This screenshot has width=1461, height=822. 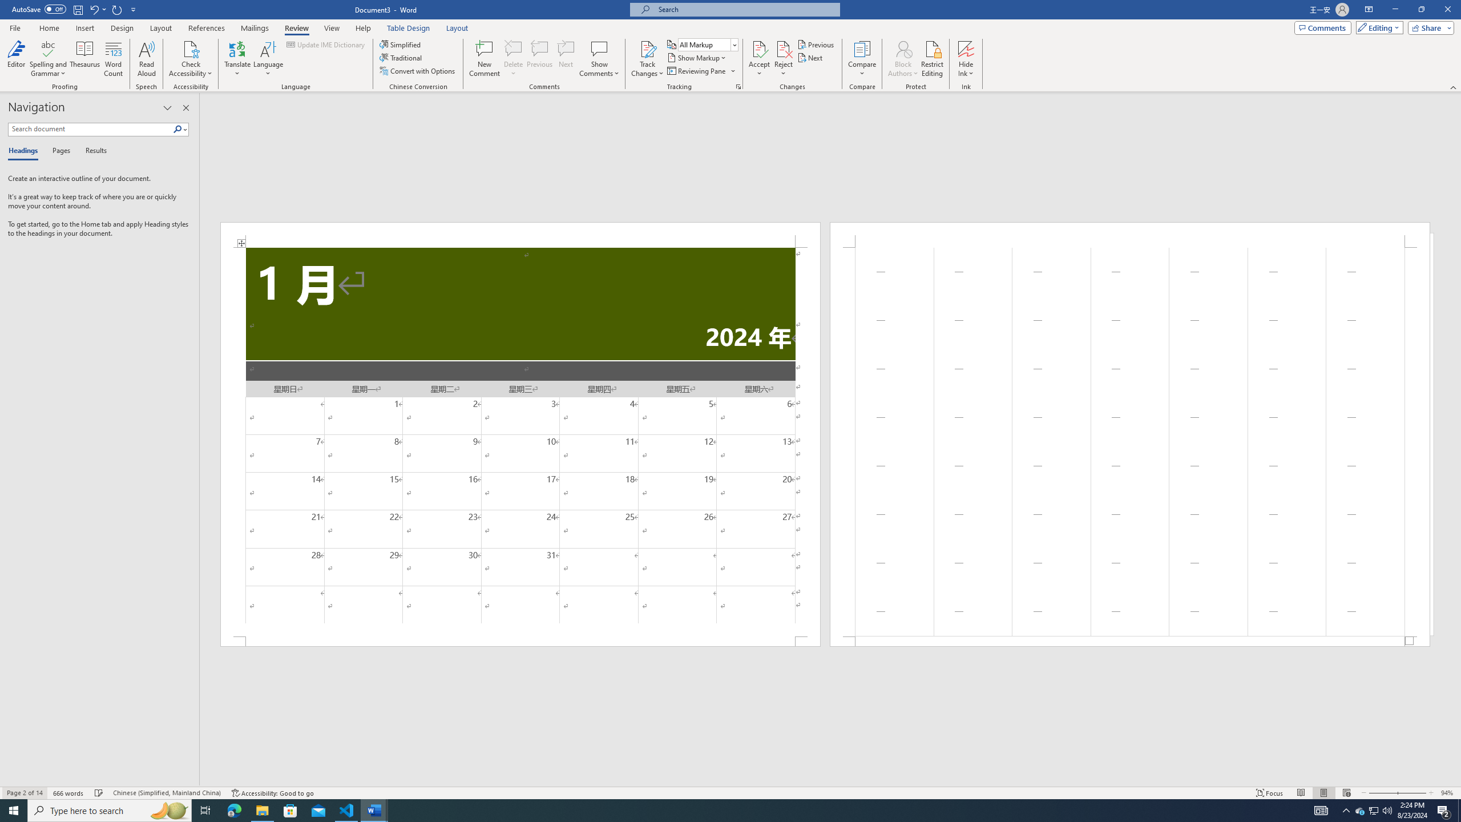 What do you see at coordinates (966, 49) in the screenshot?
I see `Hide Ink` at bounding box center [966, 49].